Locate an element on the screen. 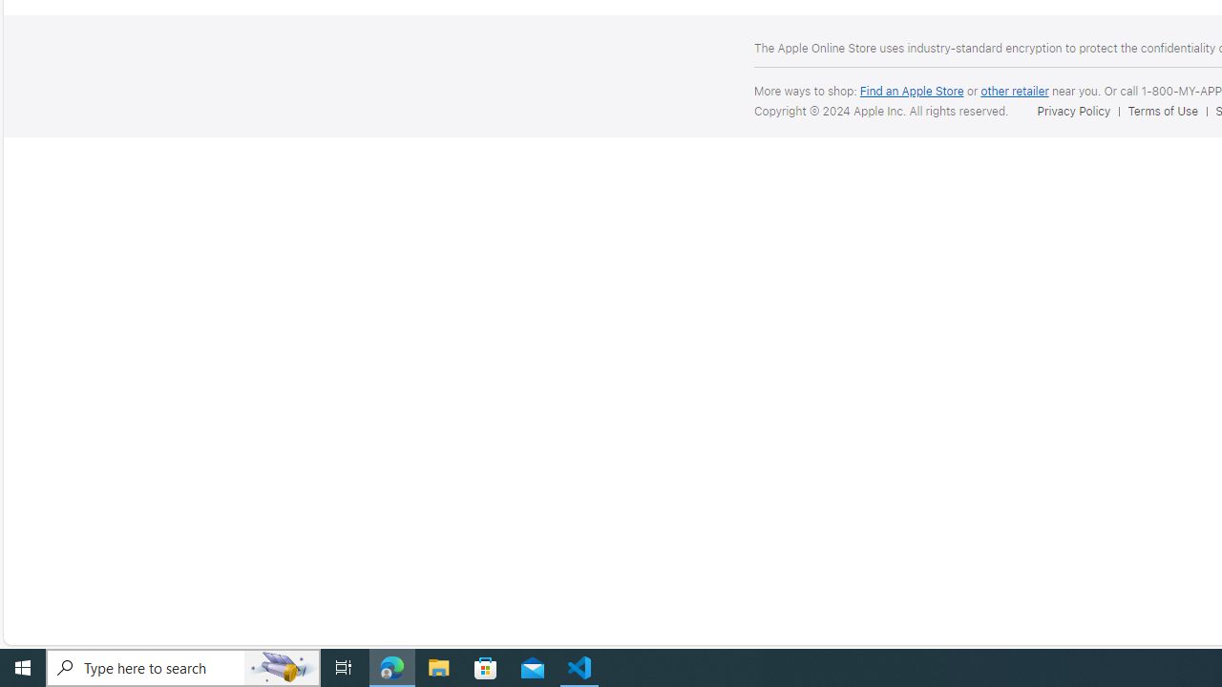 This screenshot has width=1222, height=687. Terms of Use is located at coordinates (1163, 111).